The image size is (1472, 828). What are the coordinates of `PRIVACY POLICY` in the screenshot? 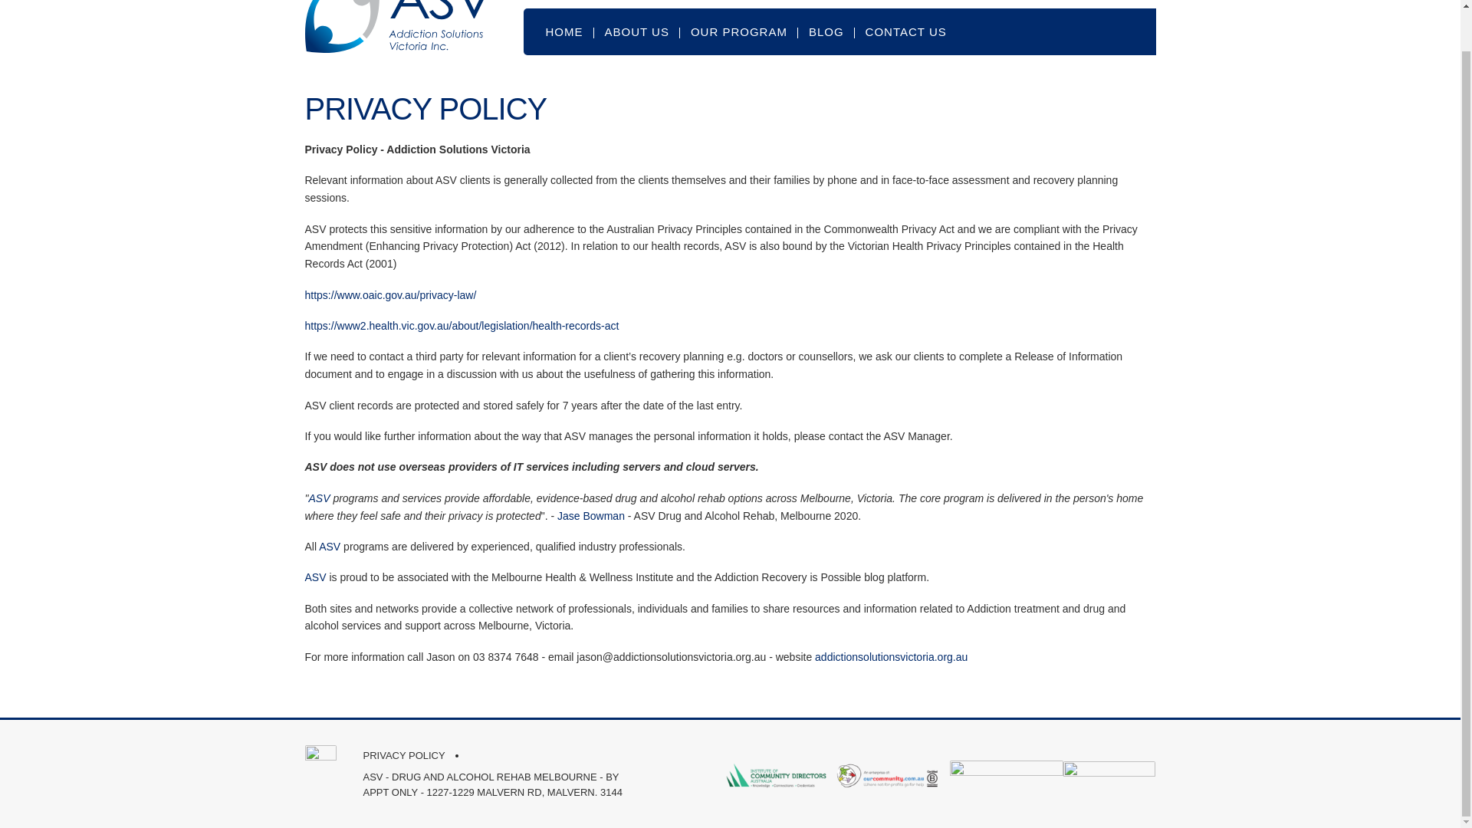 It's located at (403, 756).